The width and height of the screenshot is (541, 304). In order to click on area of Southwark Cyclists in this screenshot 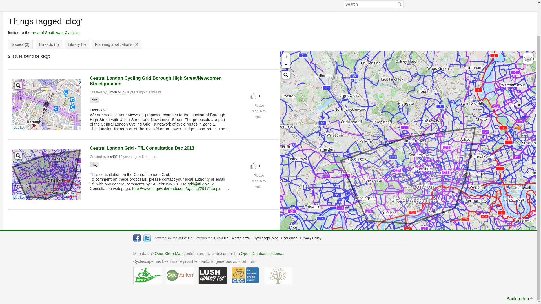, I will do `click(55, 33)`.